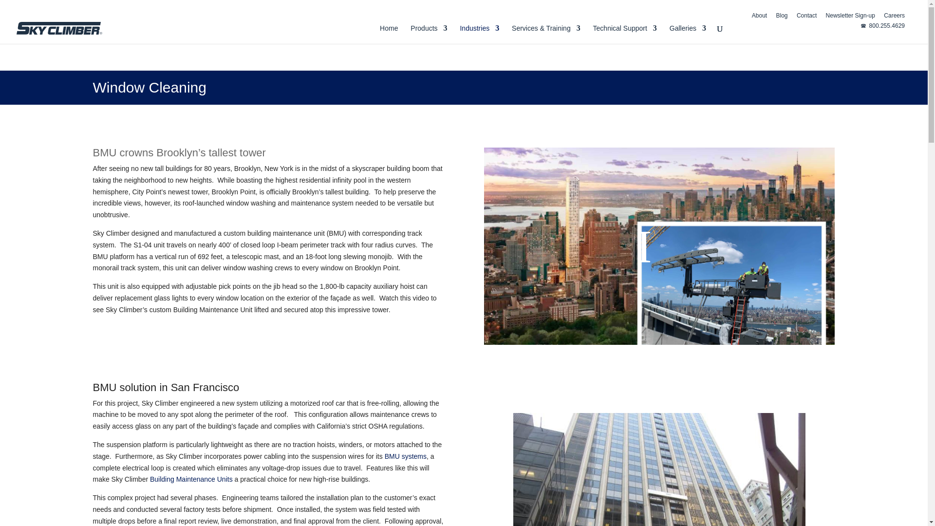 This screenshot has height=526, width=935. Describe the element at coordinates (759, 18) in the screenshot. I see `About` at that location.